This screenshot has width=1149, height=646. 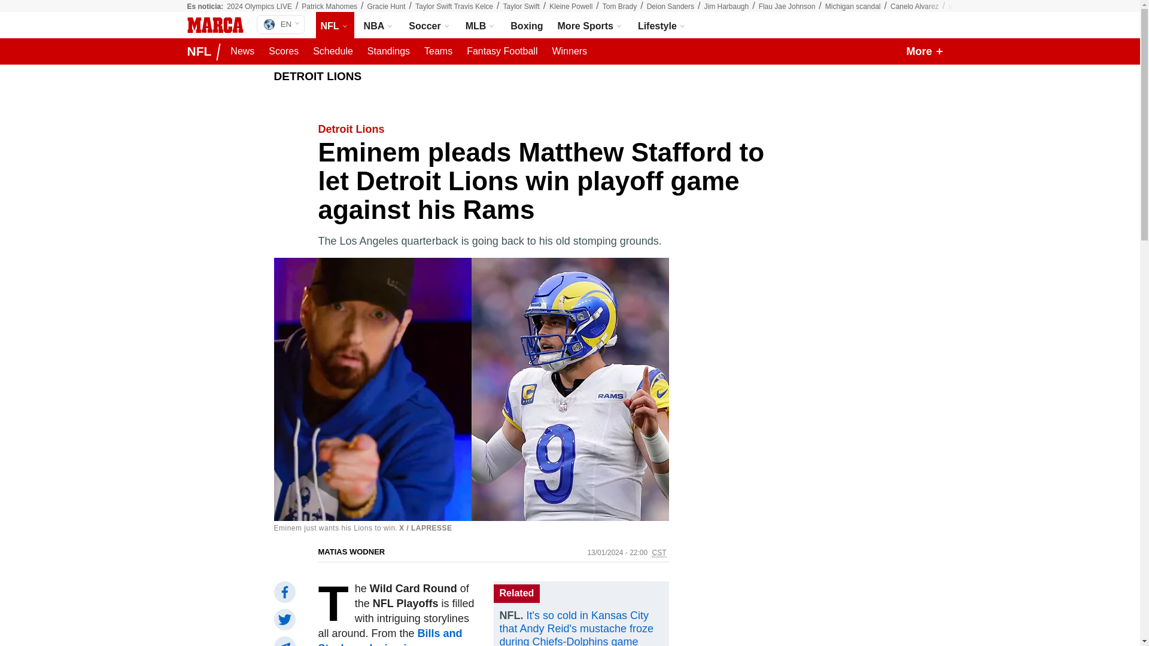 I want to click on Deion Sanders, so click(x=670, y=7).